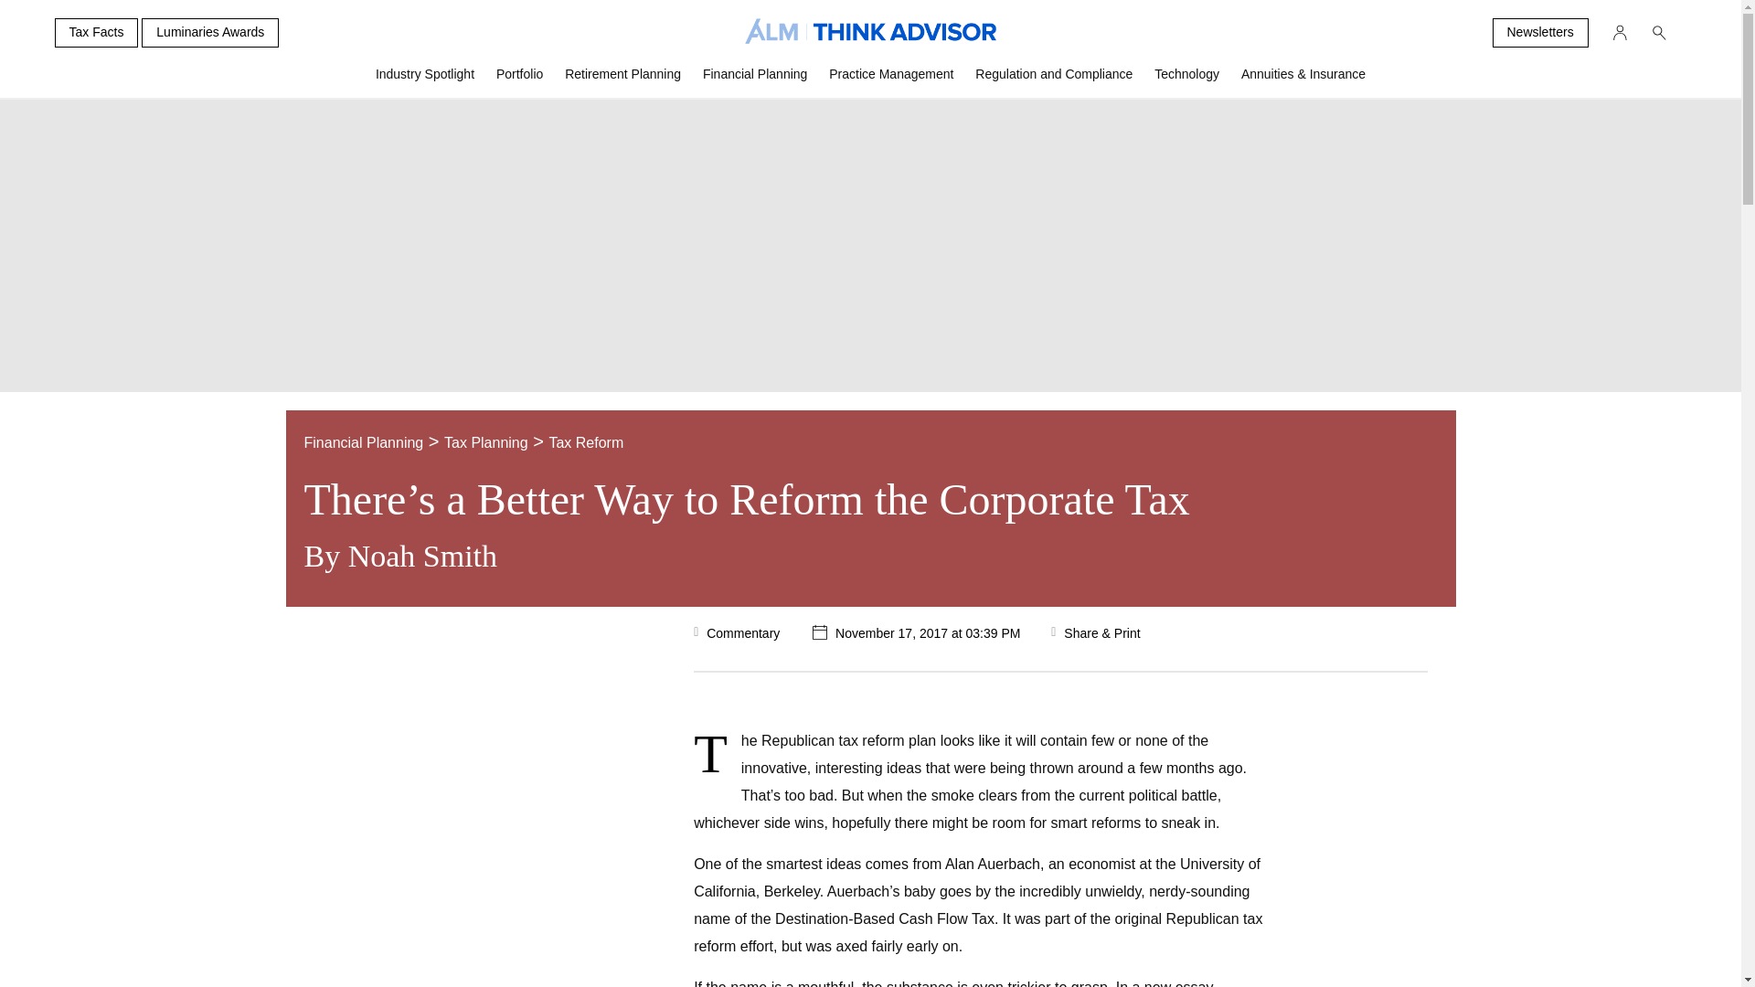 This screenshot has width=1755, height=987. What do you see at coordinates (1539, 33) in the screenshot?
I see `Newsletters` at bounding box center [1539, 33].